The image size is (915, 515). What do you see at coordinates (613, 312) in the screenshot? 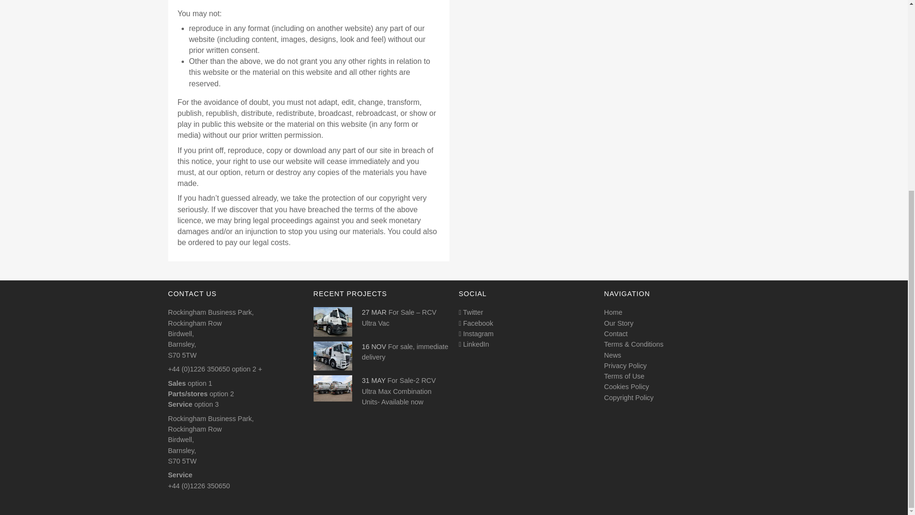
I see `Home` at bounding box center [613, 312].